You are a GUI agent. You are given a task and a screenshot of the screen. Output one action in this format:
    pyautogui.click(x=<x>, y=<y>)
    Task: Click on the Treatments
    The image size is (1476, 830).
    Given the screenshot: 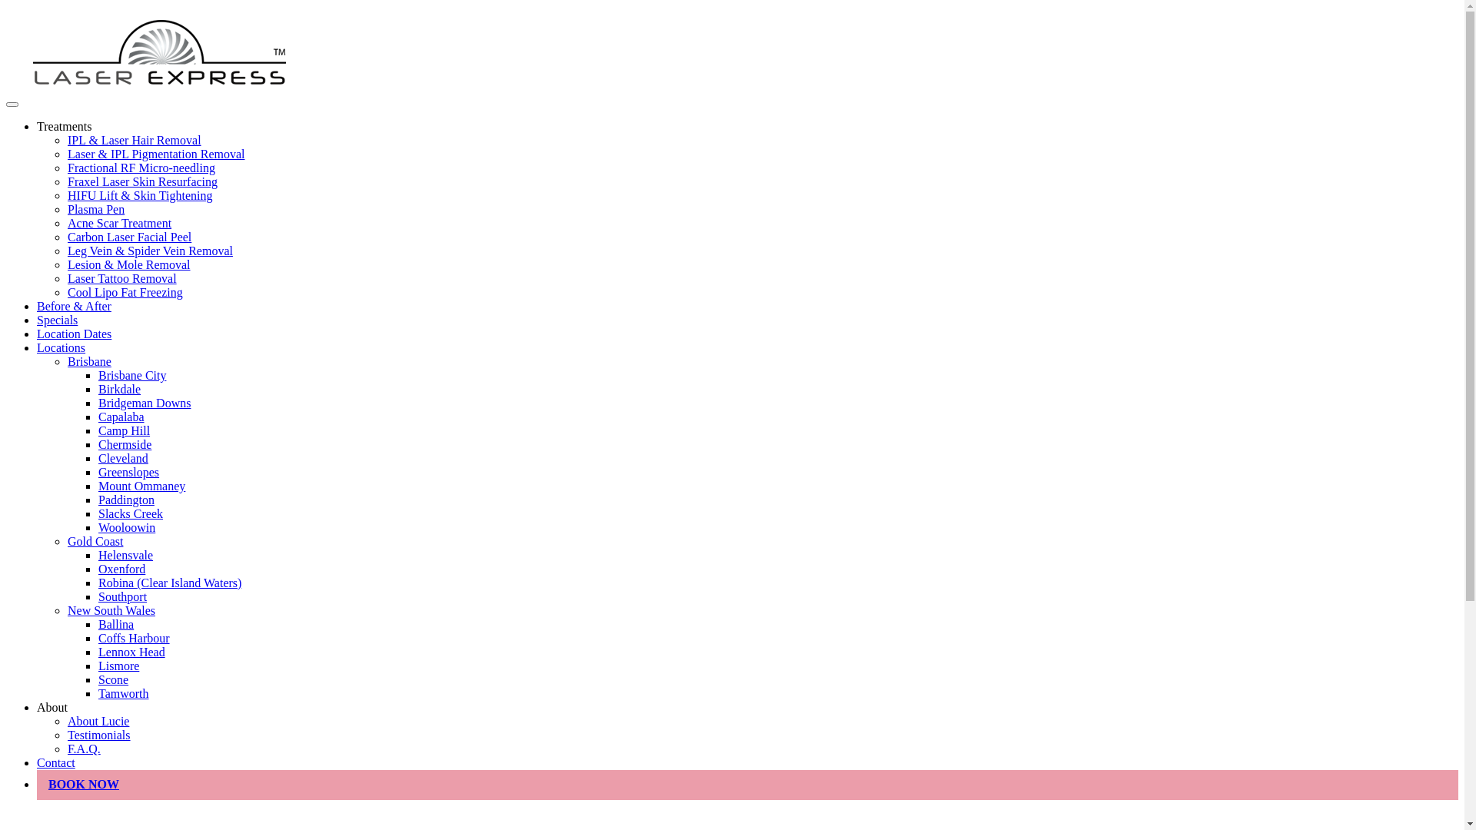 What is the action you would take?
    pyautogui.click(x=65, y=126)
    